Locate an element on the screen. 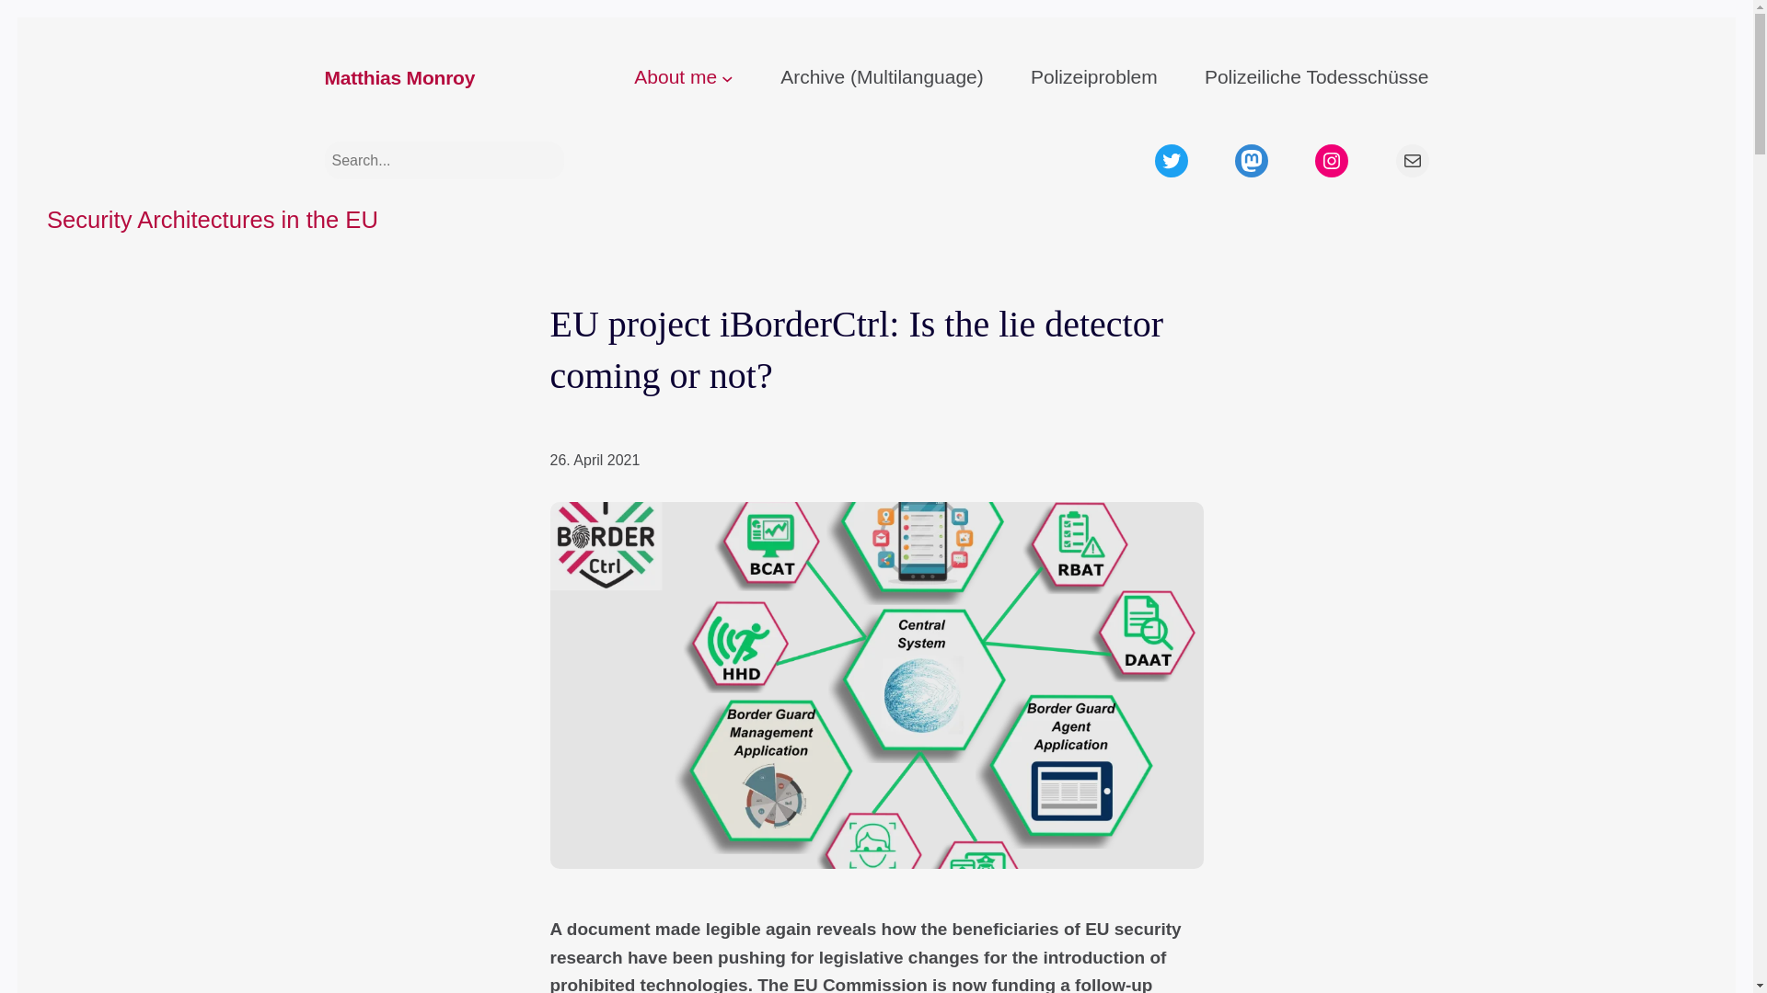 This screenshot has width=1767, height=993. Matthias Monroy is located at coordinates (399, 79).